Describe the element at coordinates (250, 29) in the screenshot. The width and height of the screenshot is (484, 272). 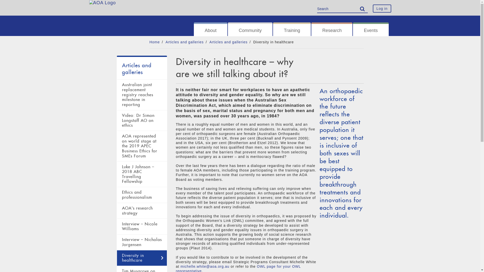
I see `Community` at that location.